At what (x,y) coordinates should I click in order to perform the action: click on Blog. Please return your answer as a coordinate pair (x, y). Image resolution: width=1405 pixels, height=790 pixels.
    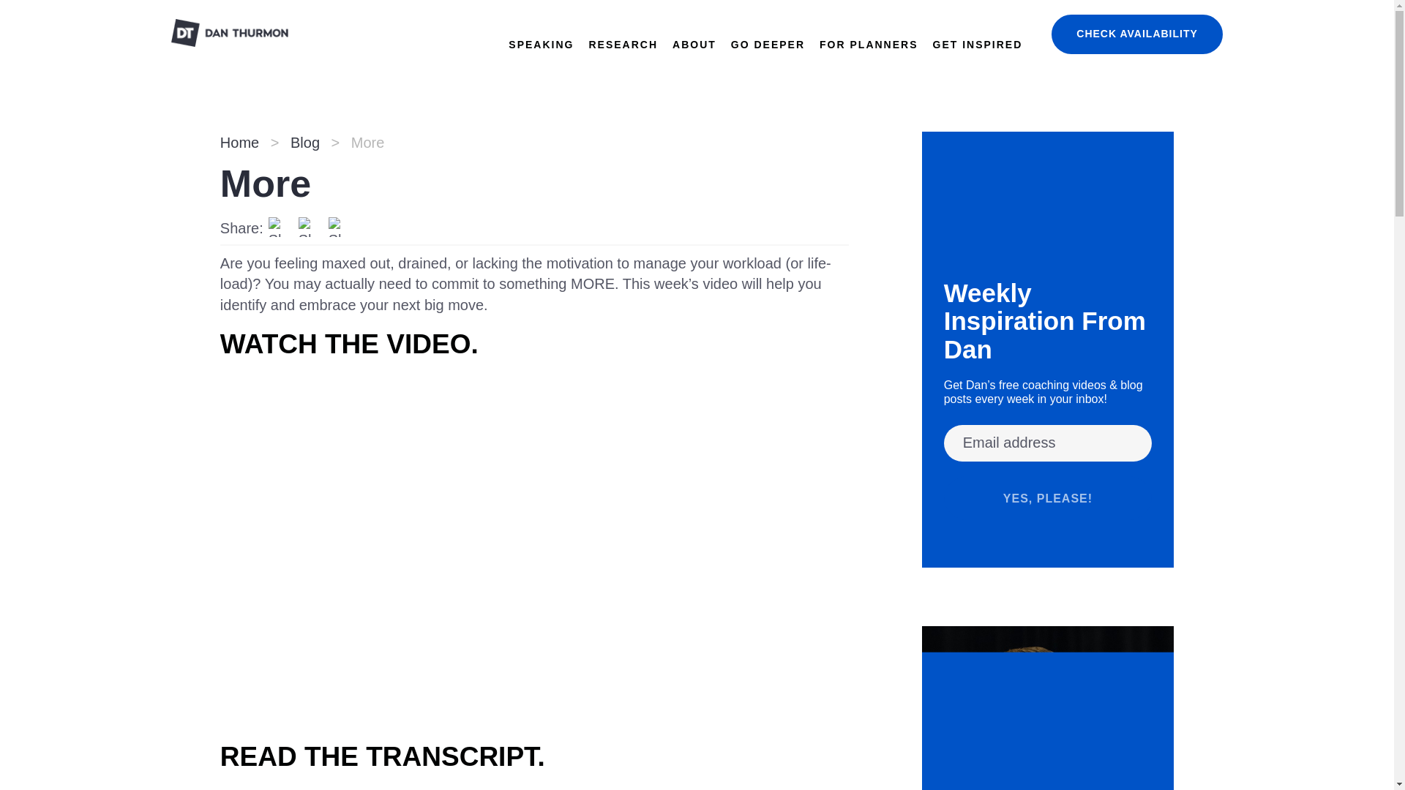
    Looking at the image, I should click on (305, 142).